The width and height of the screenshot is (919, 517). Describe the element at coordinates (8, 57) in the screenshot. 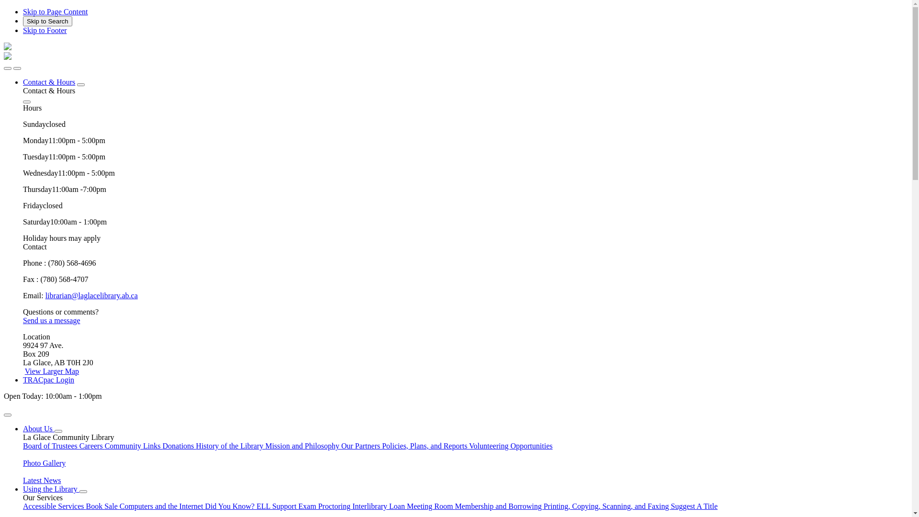

I see `La Glace Community Library` at that location.